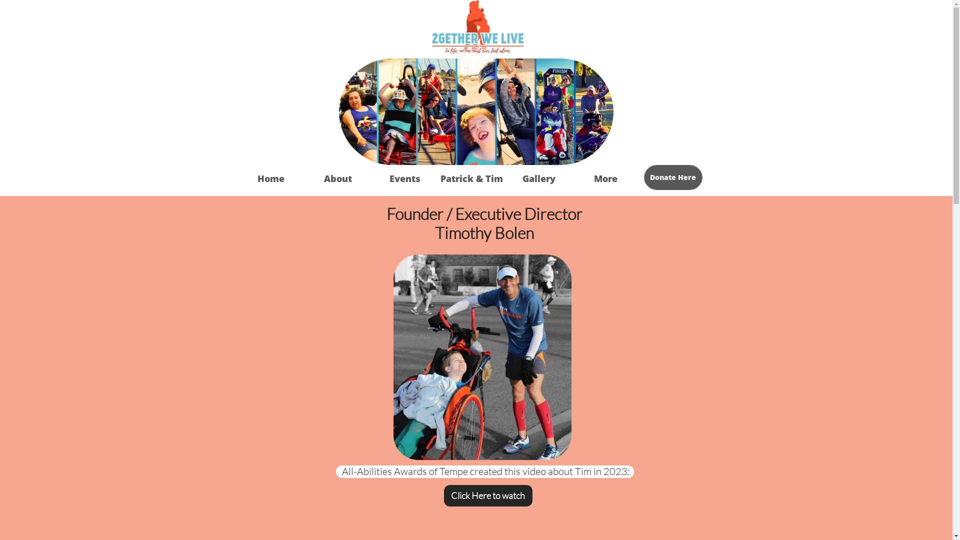  I want to click on Gallery, so click(538, 179).